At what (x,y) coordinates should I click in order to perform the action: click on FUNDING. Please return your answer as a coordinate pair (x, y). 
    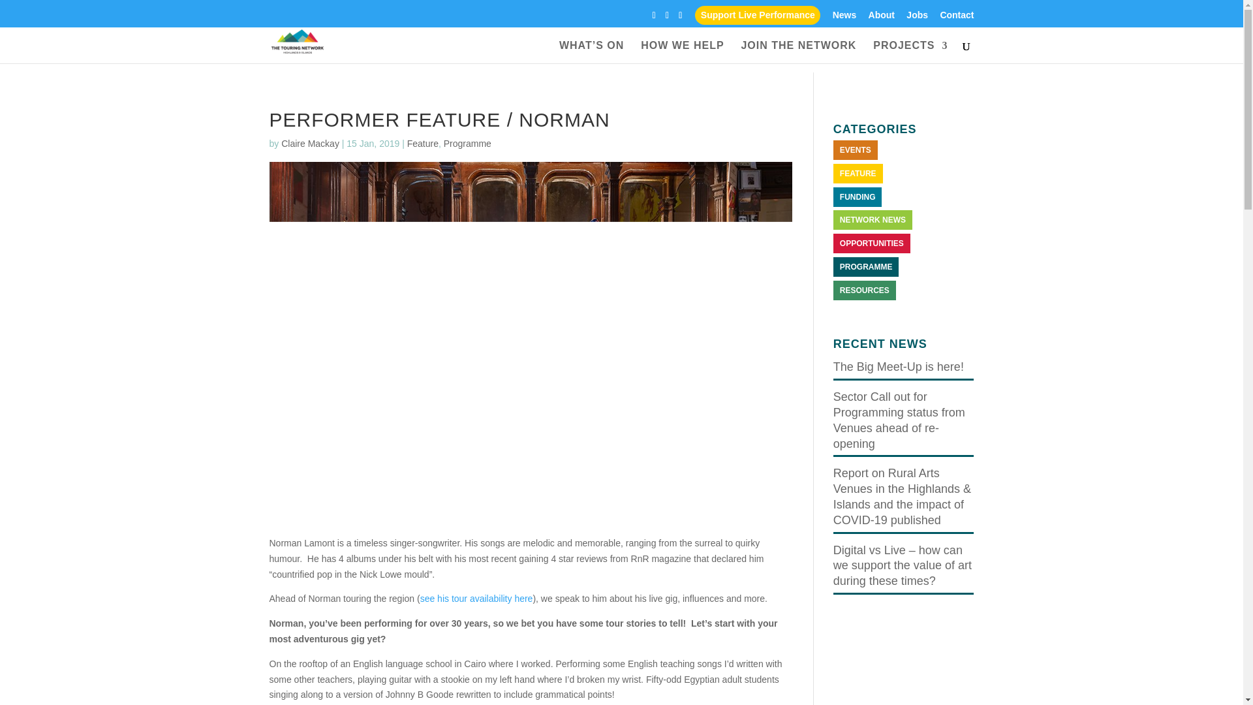
    Looking at the image, I should click on (858, 197).